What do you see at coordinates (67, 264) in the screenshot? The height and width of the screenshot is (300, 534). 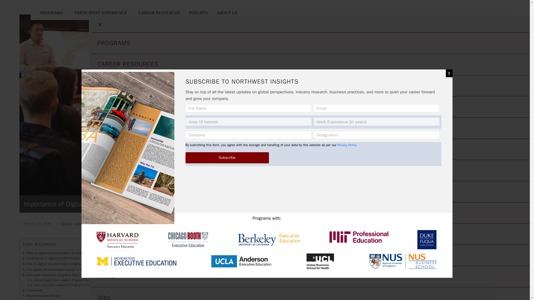 I see `How is digital transformation enabling better healthcare?` at bounding box center [67, 264].